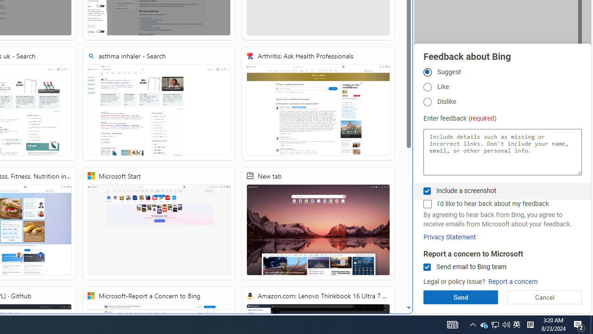 The width and height of the screenshot is (593, 334). I want to click on I'd like to hear back about my feedback, so click(427, 204).